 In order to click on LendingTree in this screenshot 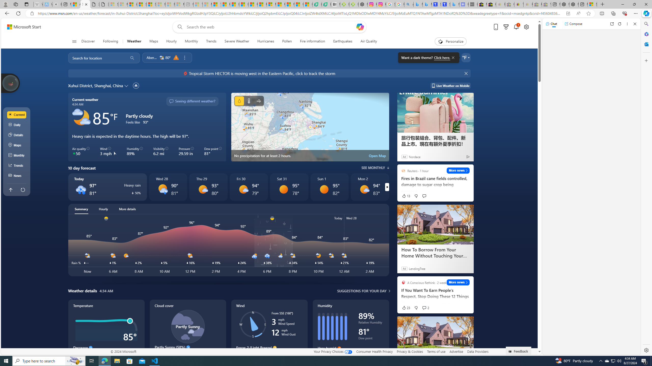, I will do `click(417, 268)`.